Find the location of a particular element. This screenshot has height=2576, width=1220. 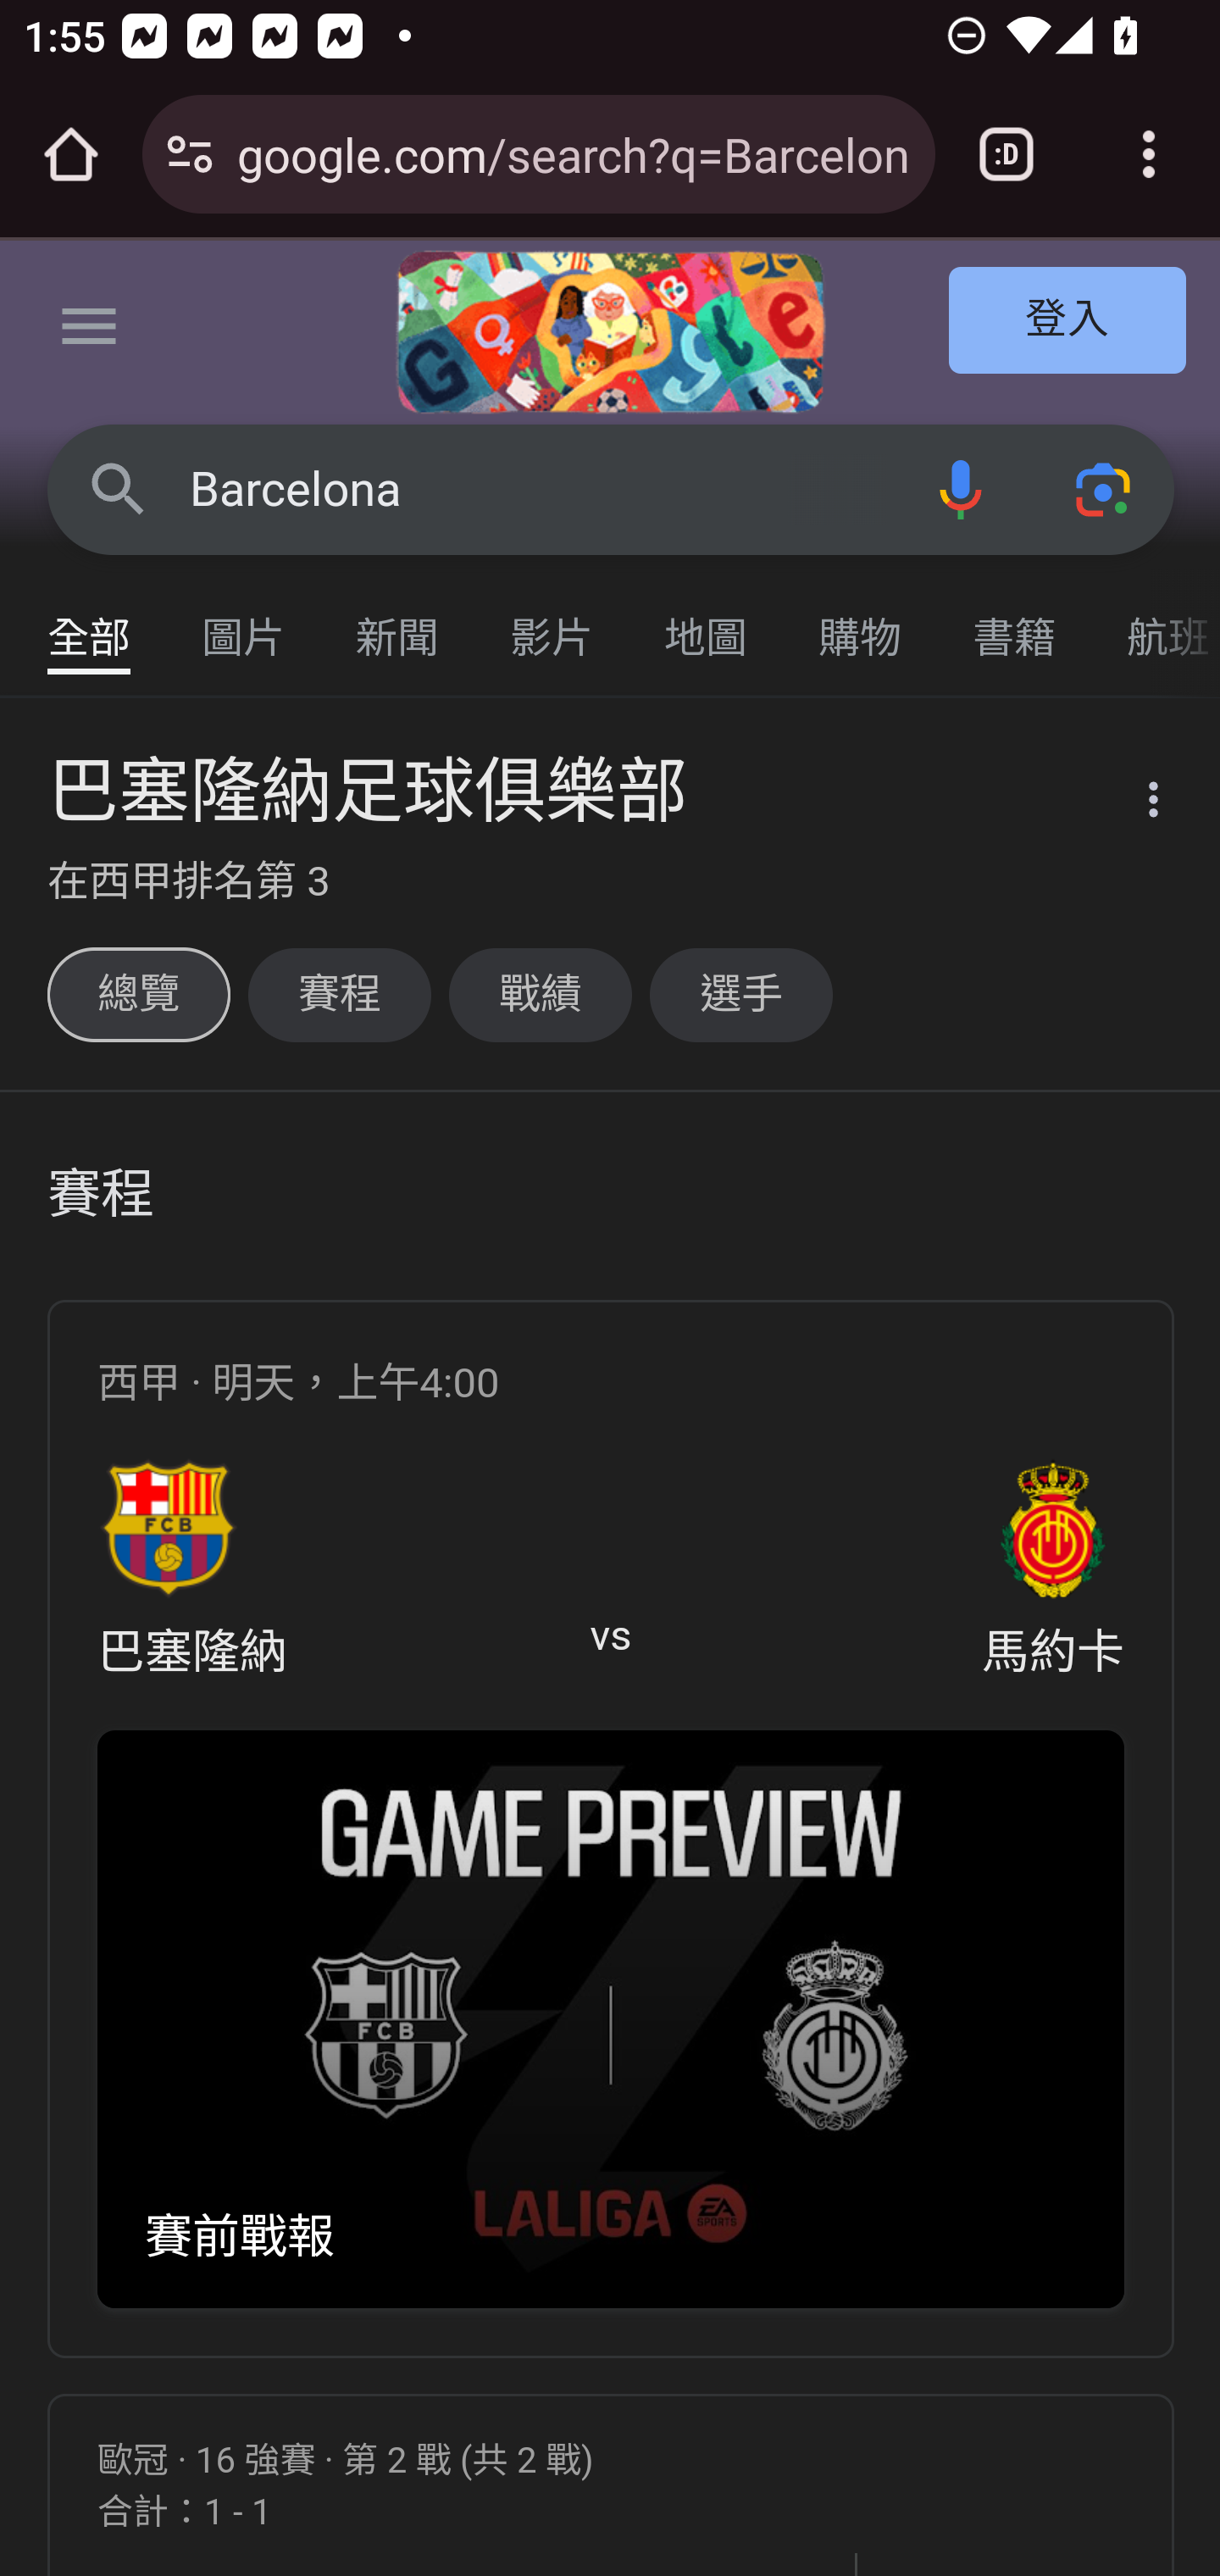

更多選項 is located at coordinates (1134, 805).